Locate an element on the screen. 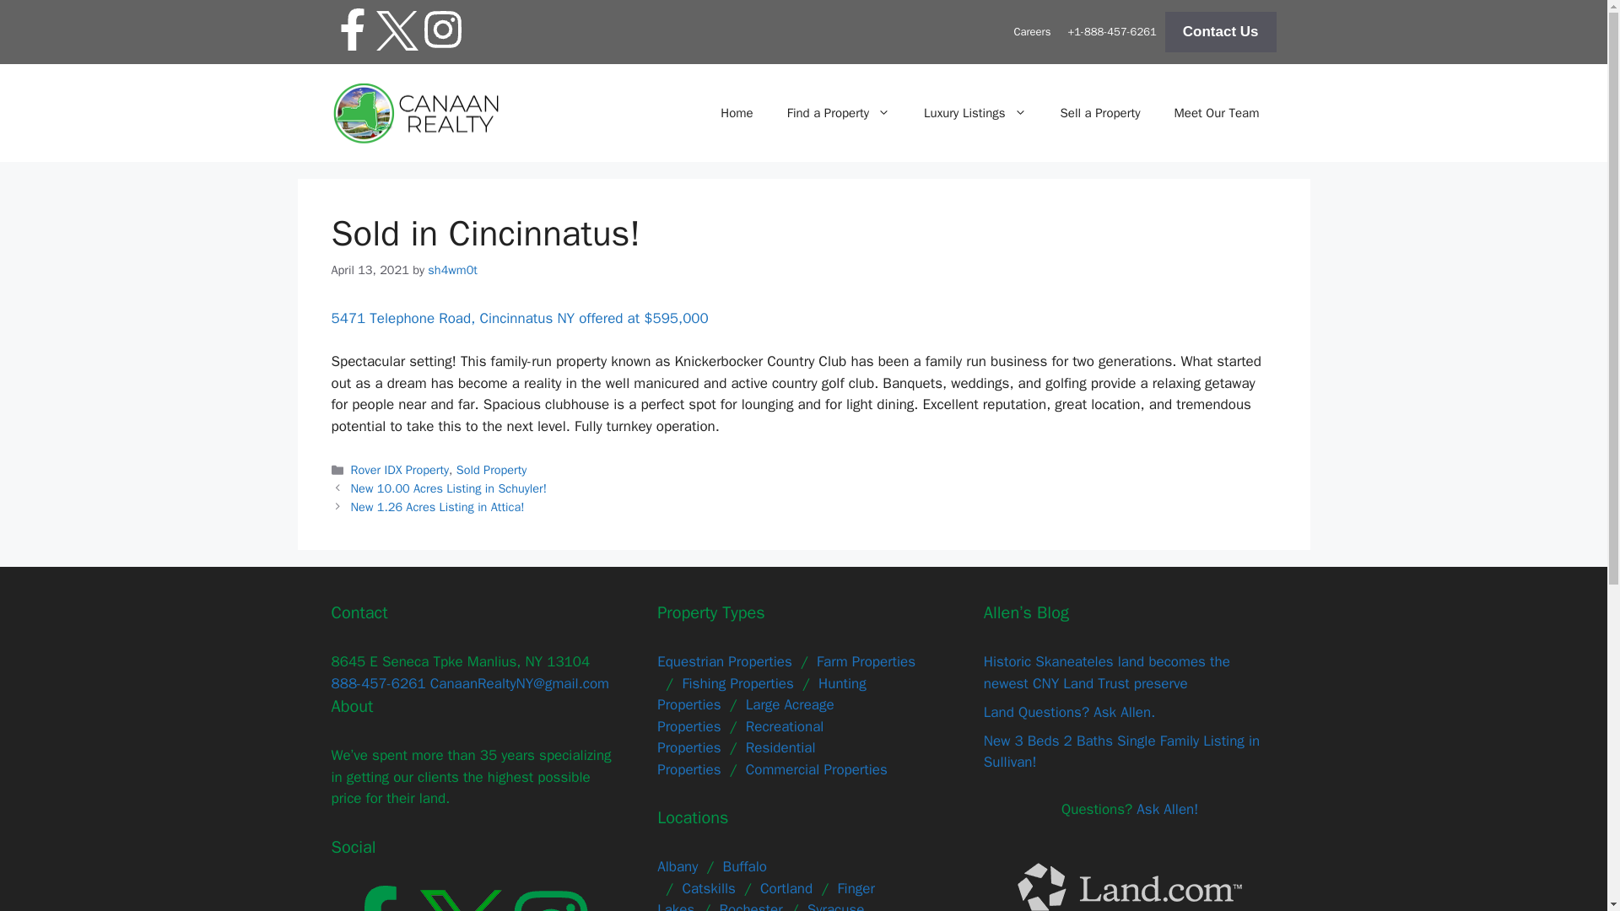 This screenshot has height=911, width=1620. Hunting Properties is located at coordinates (762, 694).